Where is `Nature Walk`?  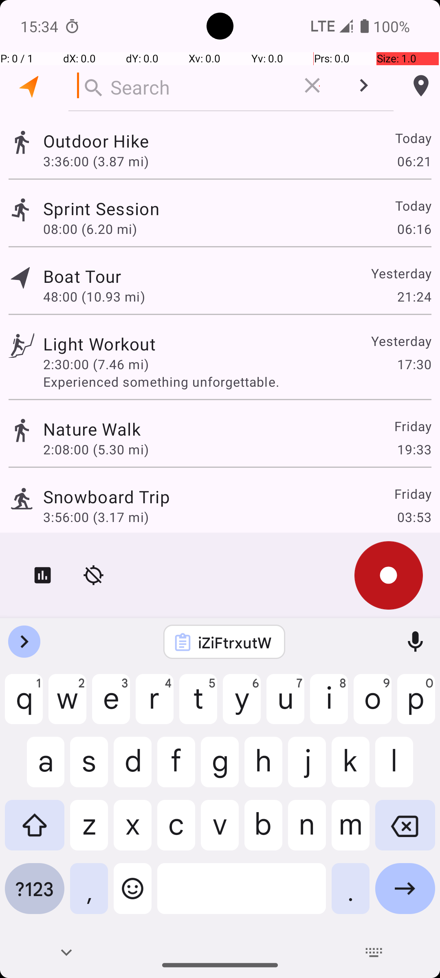
Nature Walk is located at coordinates (96, 429).